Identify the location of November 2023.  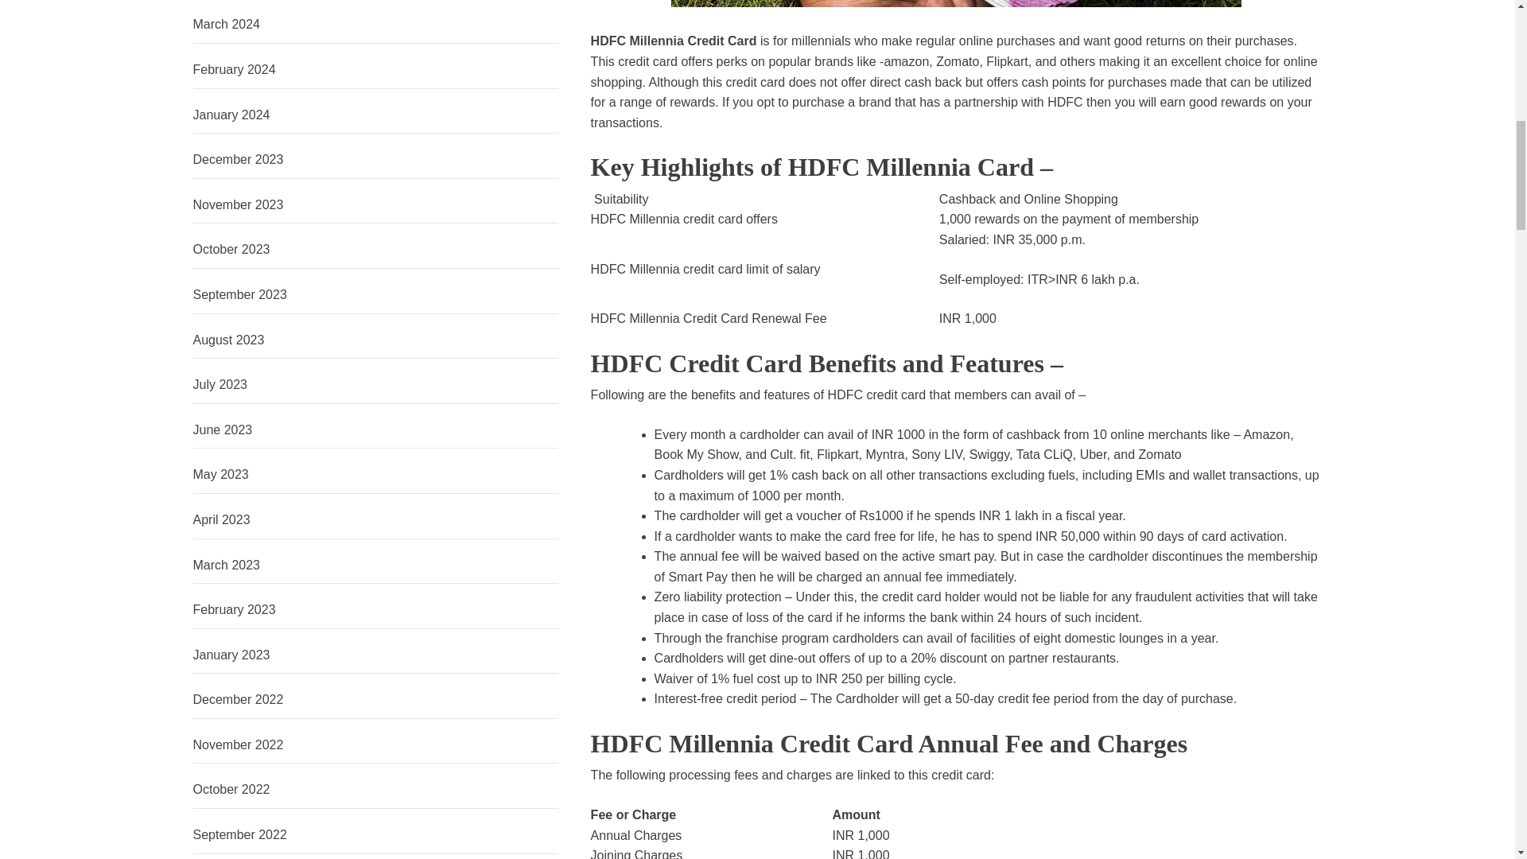
(375, 205).